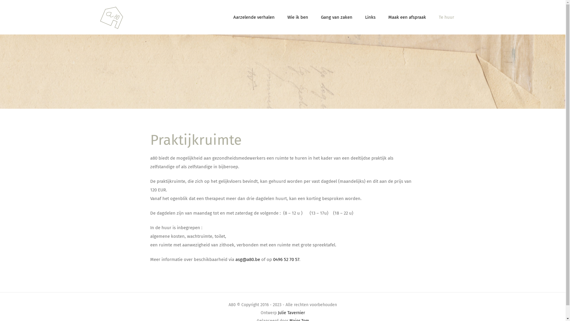  Describe the element at coordinates (292, 313) in the screenshot. I see `Julie Tavernier` at that location.